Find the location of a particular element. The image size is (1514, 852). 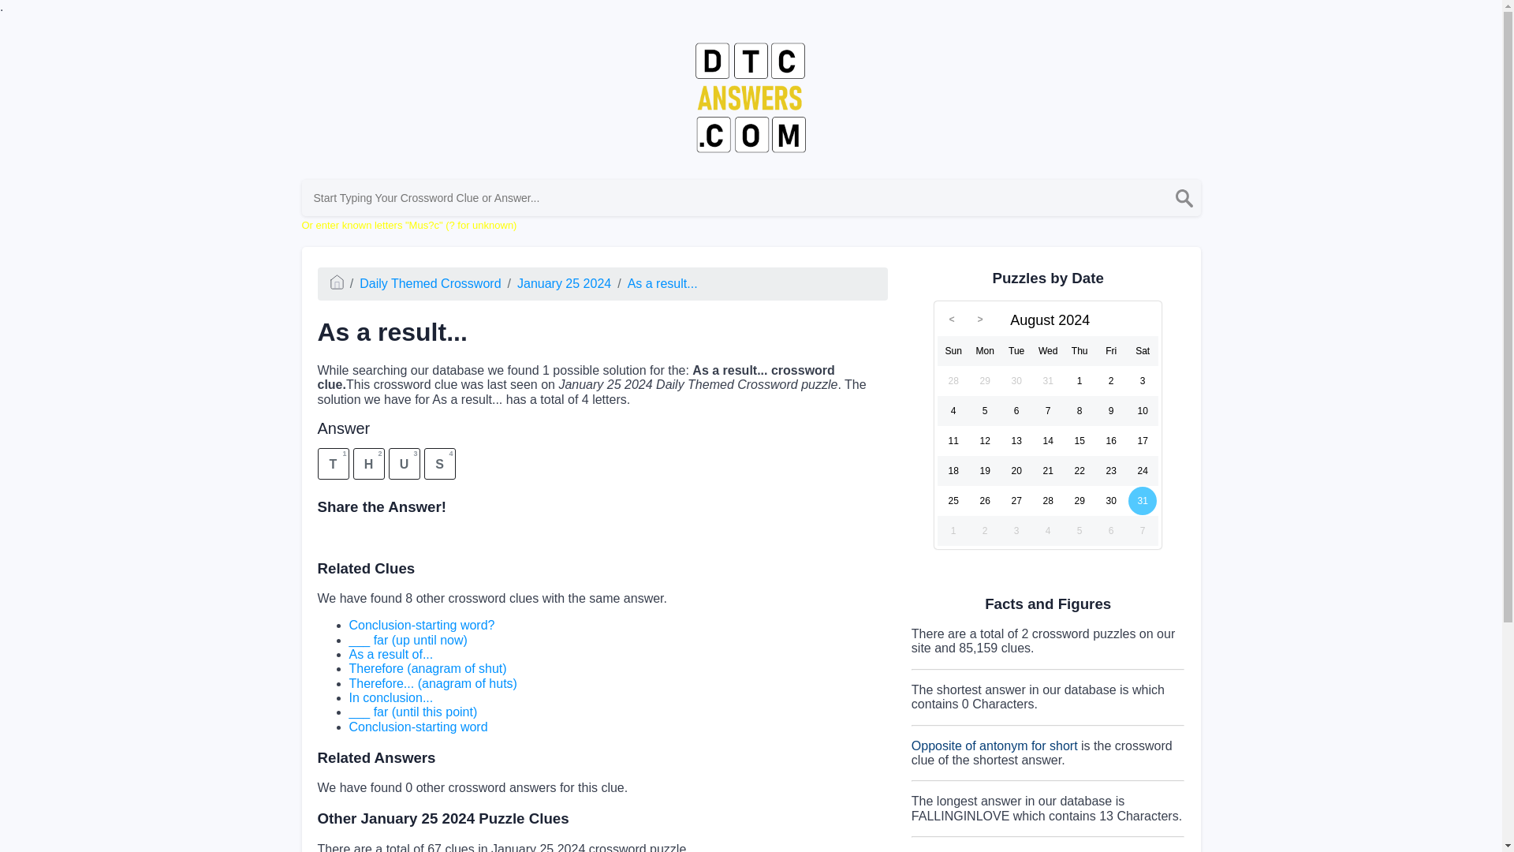

In conclusion... is located at coordinates (390, 697).